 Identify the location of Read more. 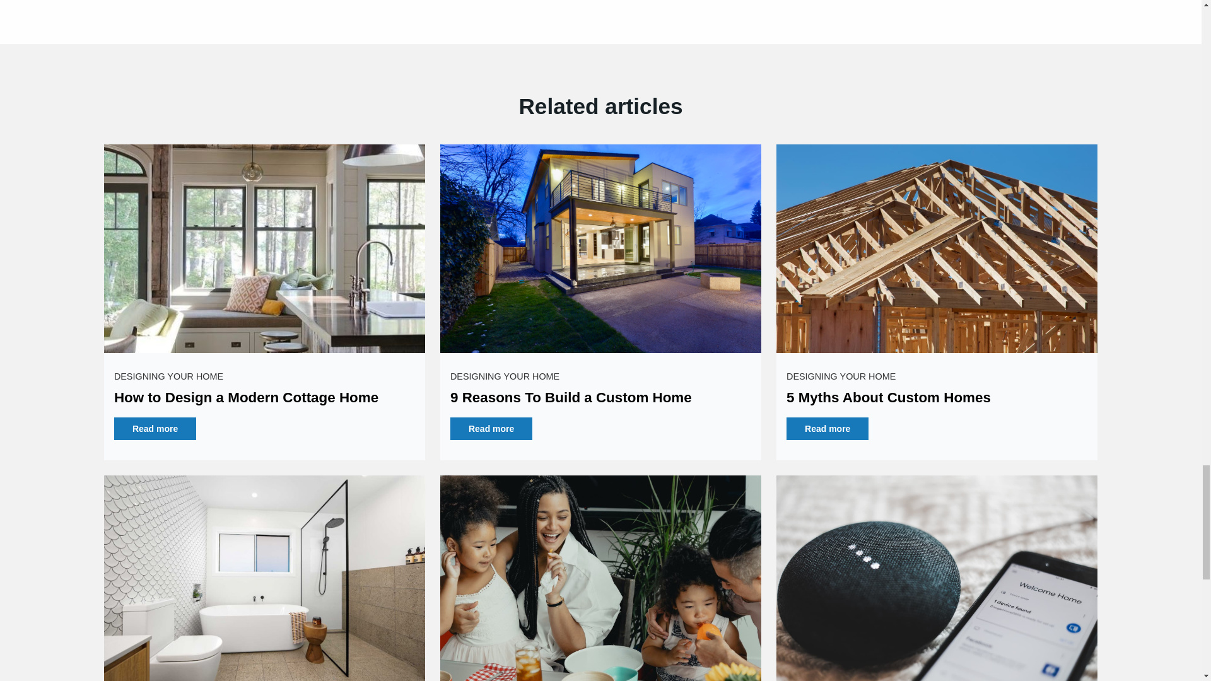
(491, 429).